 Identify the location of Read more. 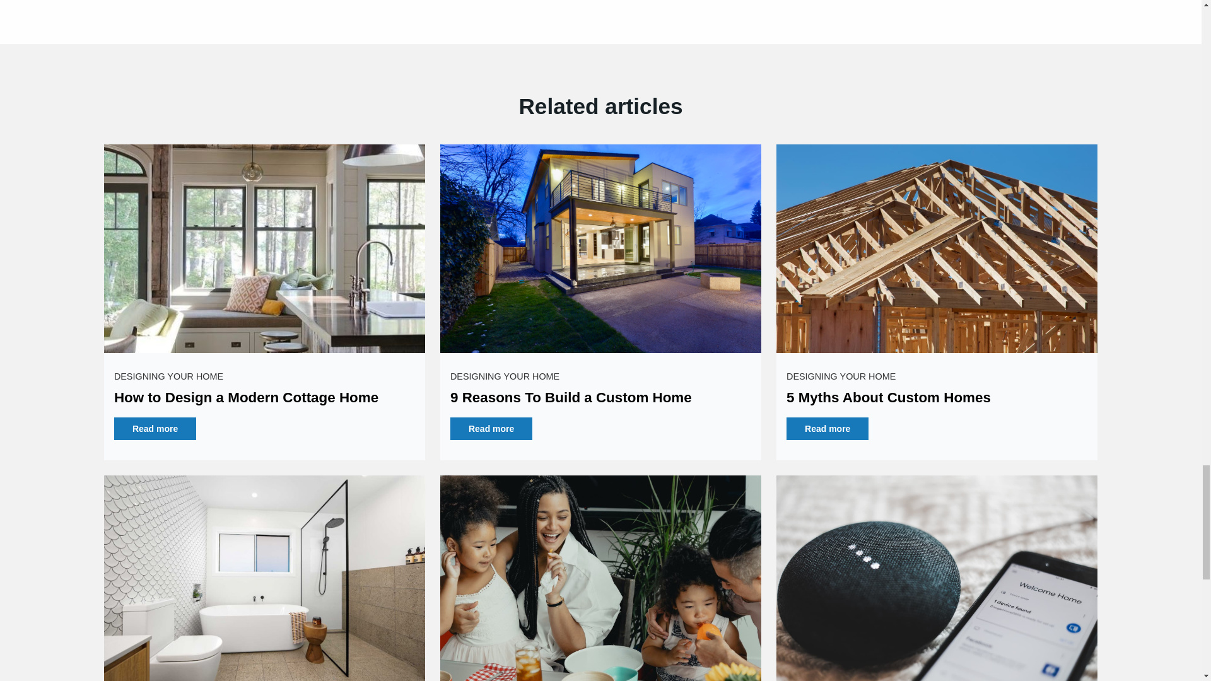
(491, 429).